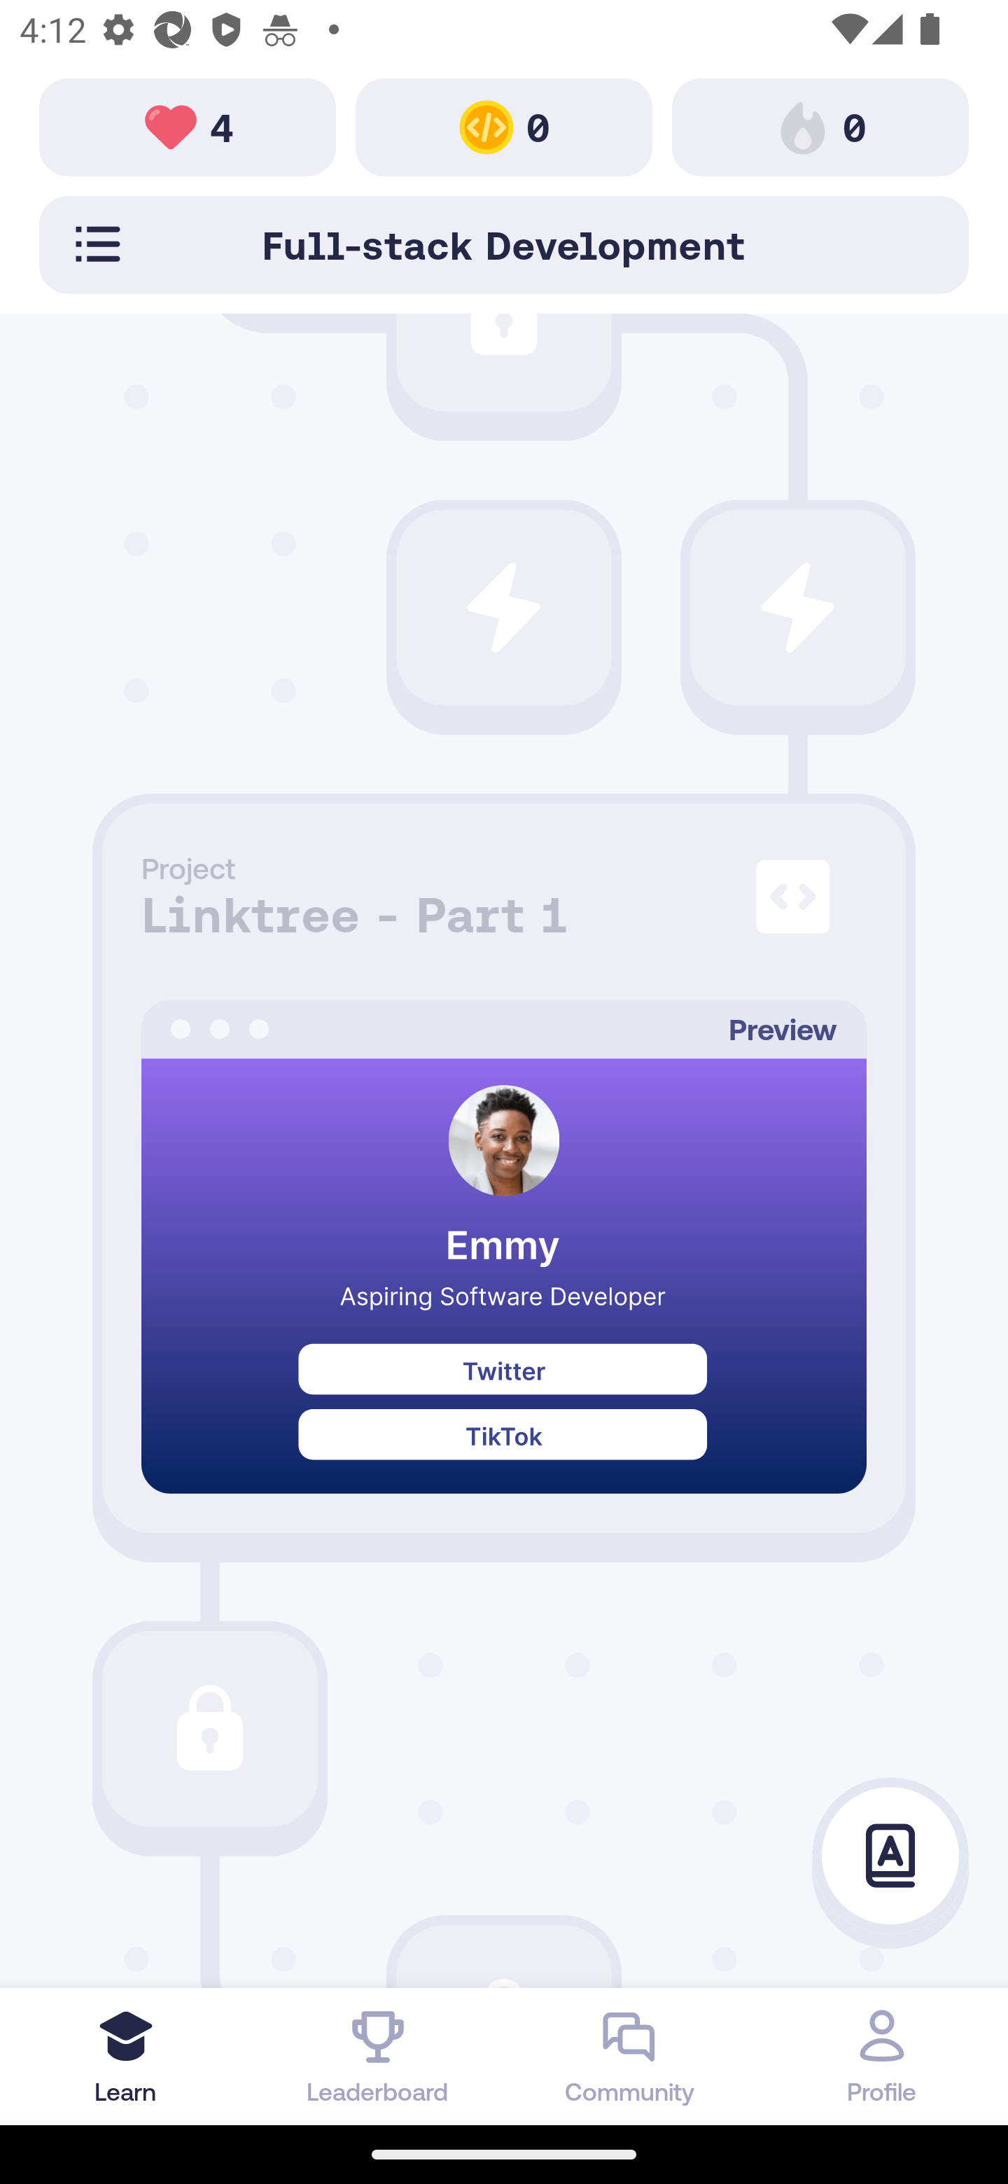  Describe the element at coordinates (798, 606) in the screenshot. I see `Path Icon` at that location.